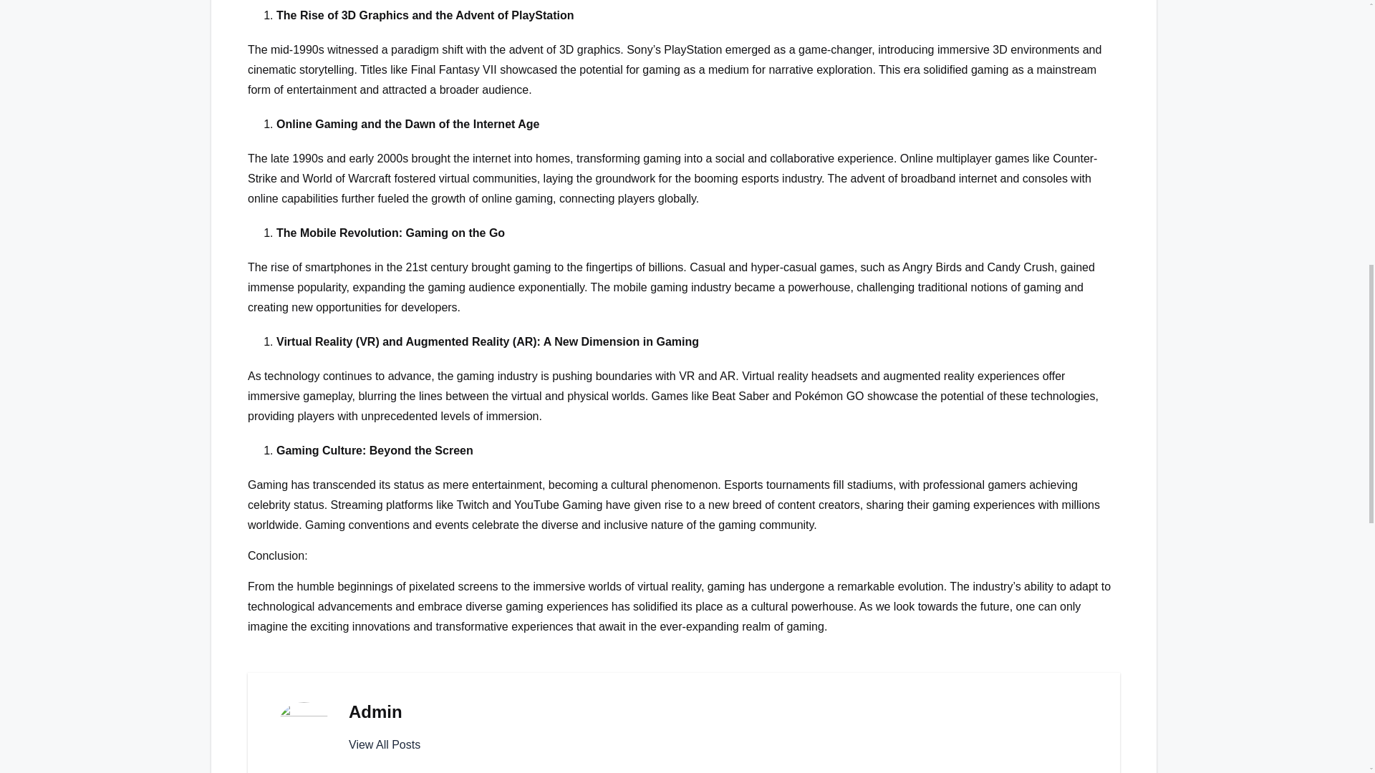 The image size is (1375, 773). I want to click on View All Posts, so click(385, 745).